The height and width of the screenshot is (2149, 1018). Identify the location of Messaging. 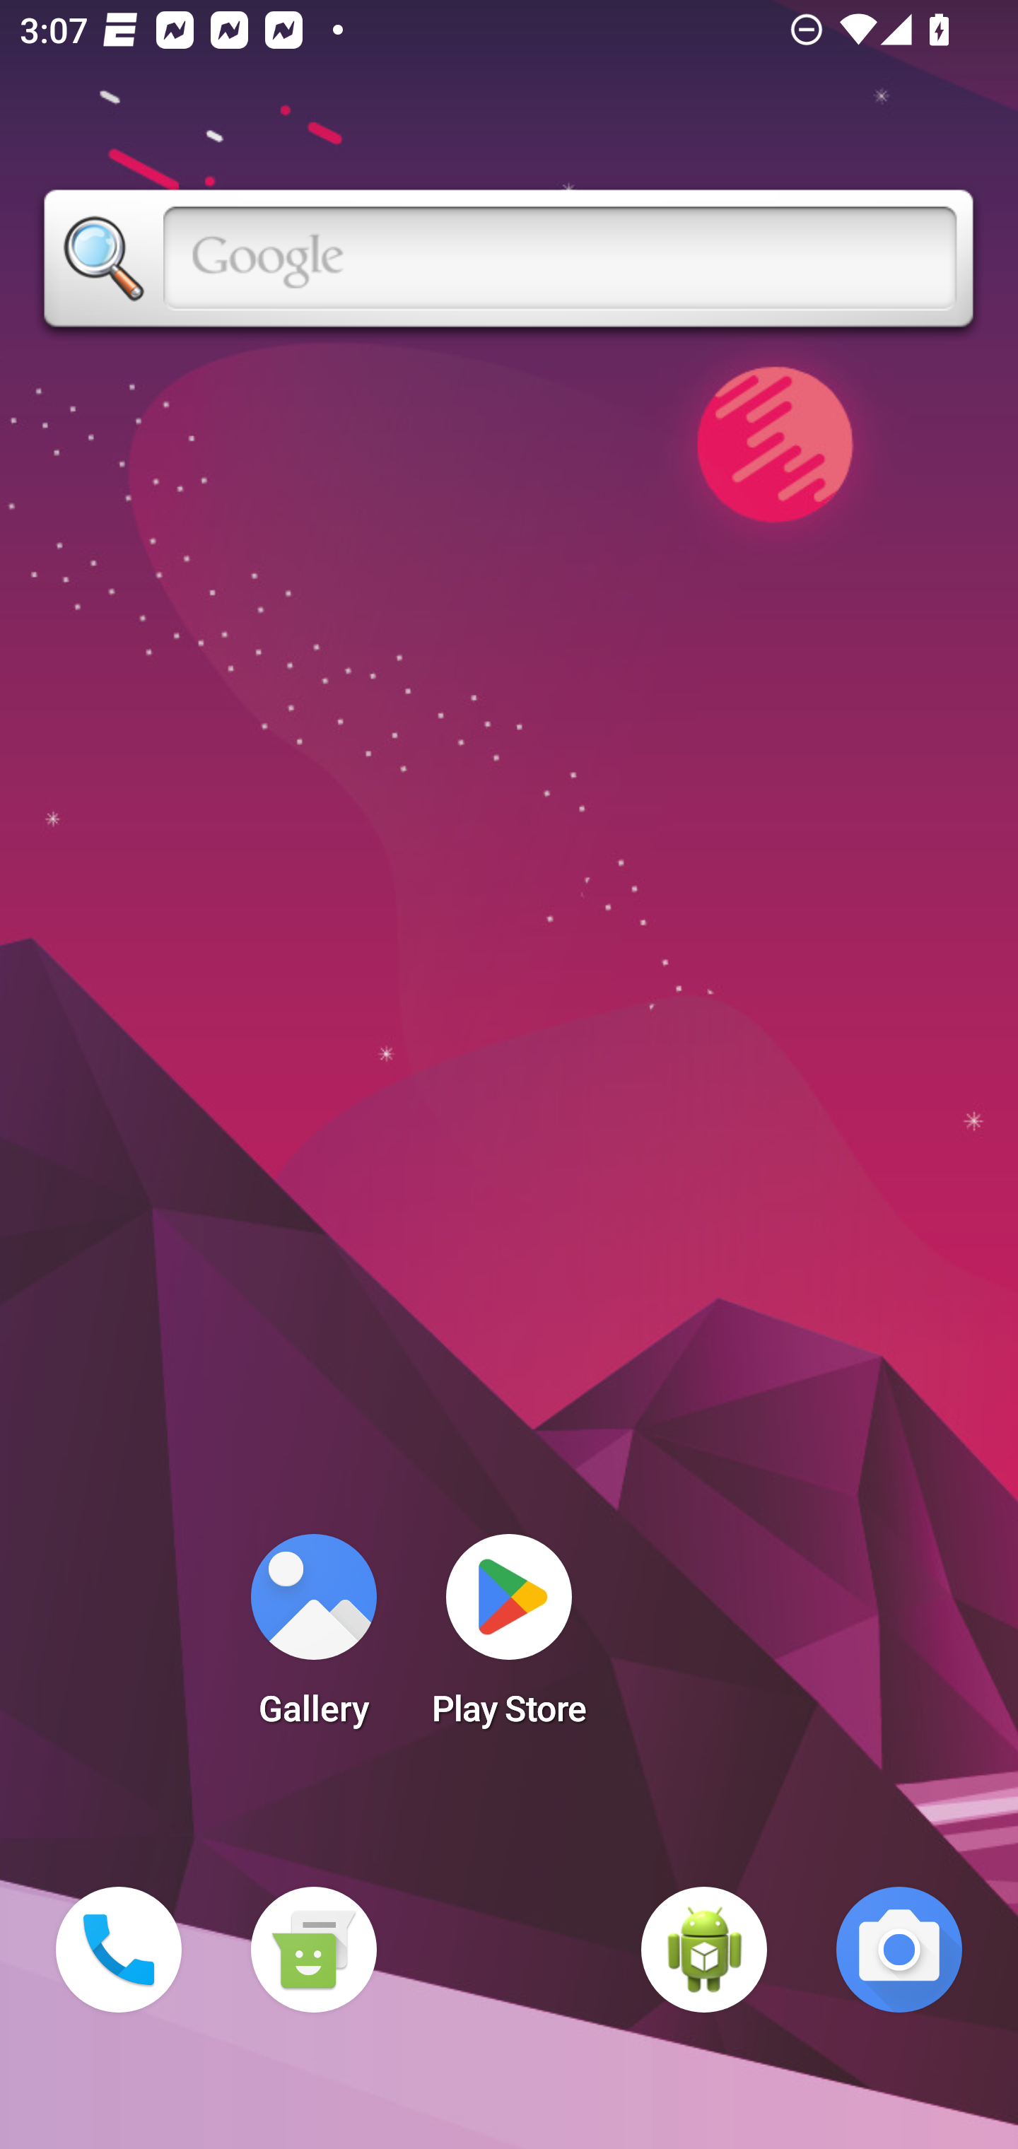
(313, 1950).